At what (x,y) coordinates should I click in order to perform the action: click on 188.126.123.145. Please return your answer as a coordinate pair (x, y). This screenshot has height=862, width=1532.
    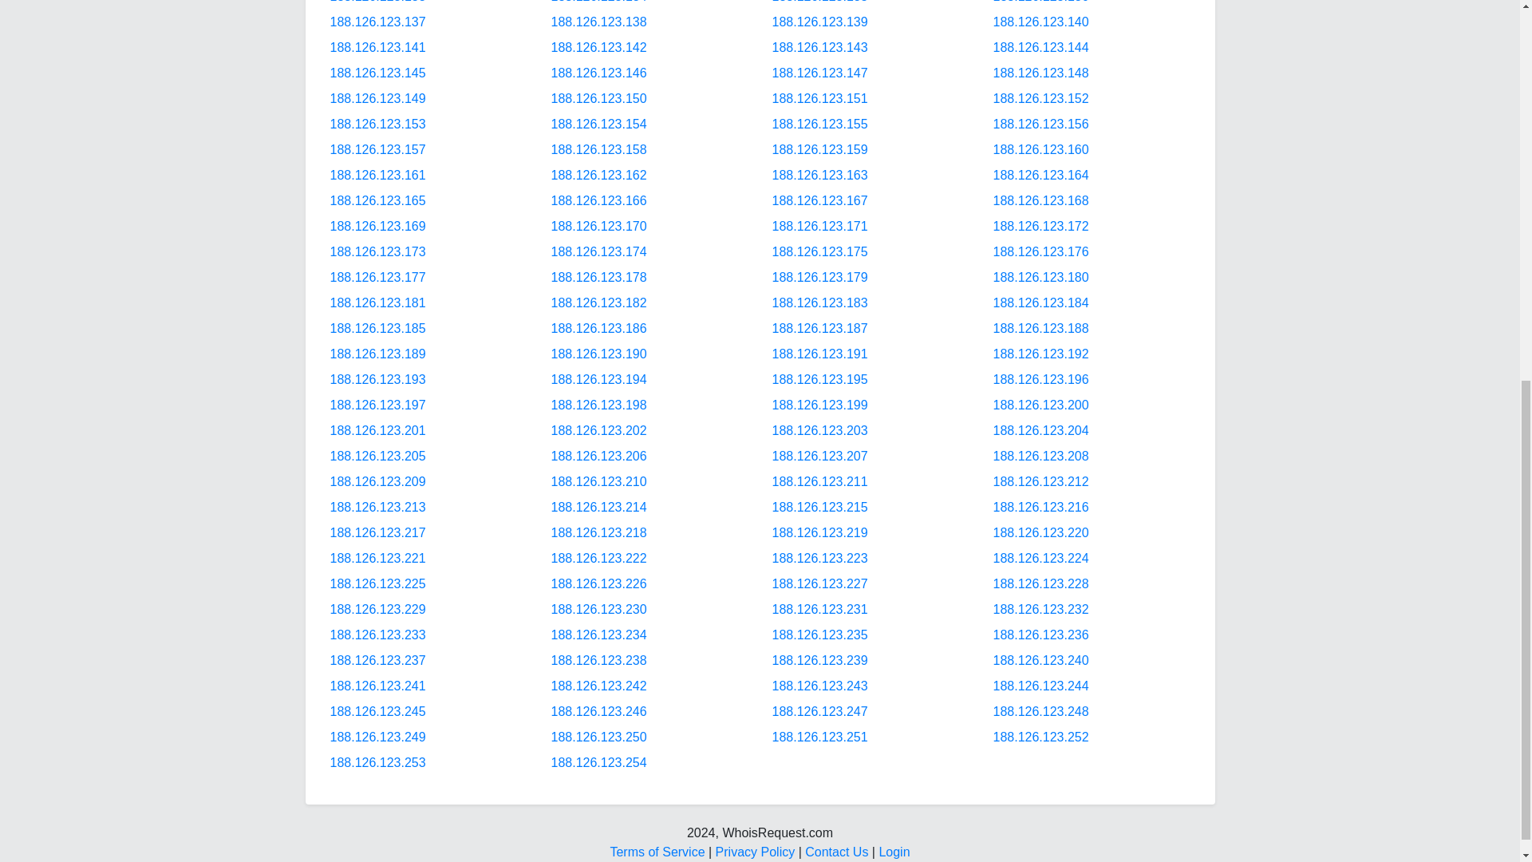
    Looking at the image, I should click on (378, 73).